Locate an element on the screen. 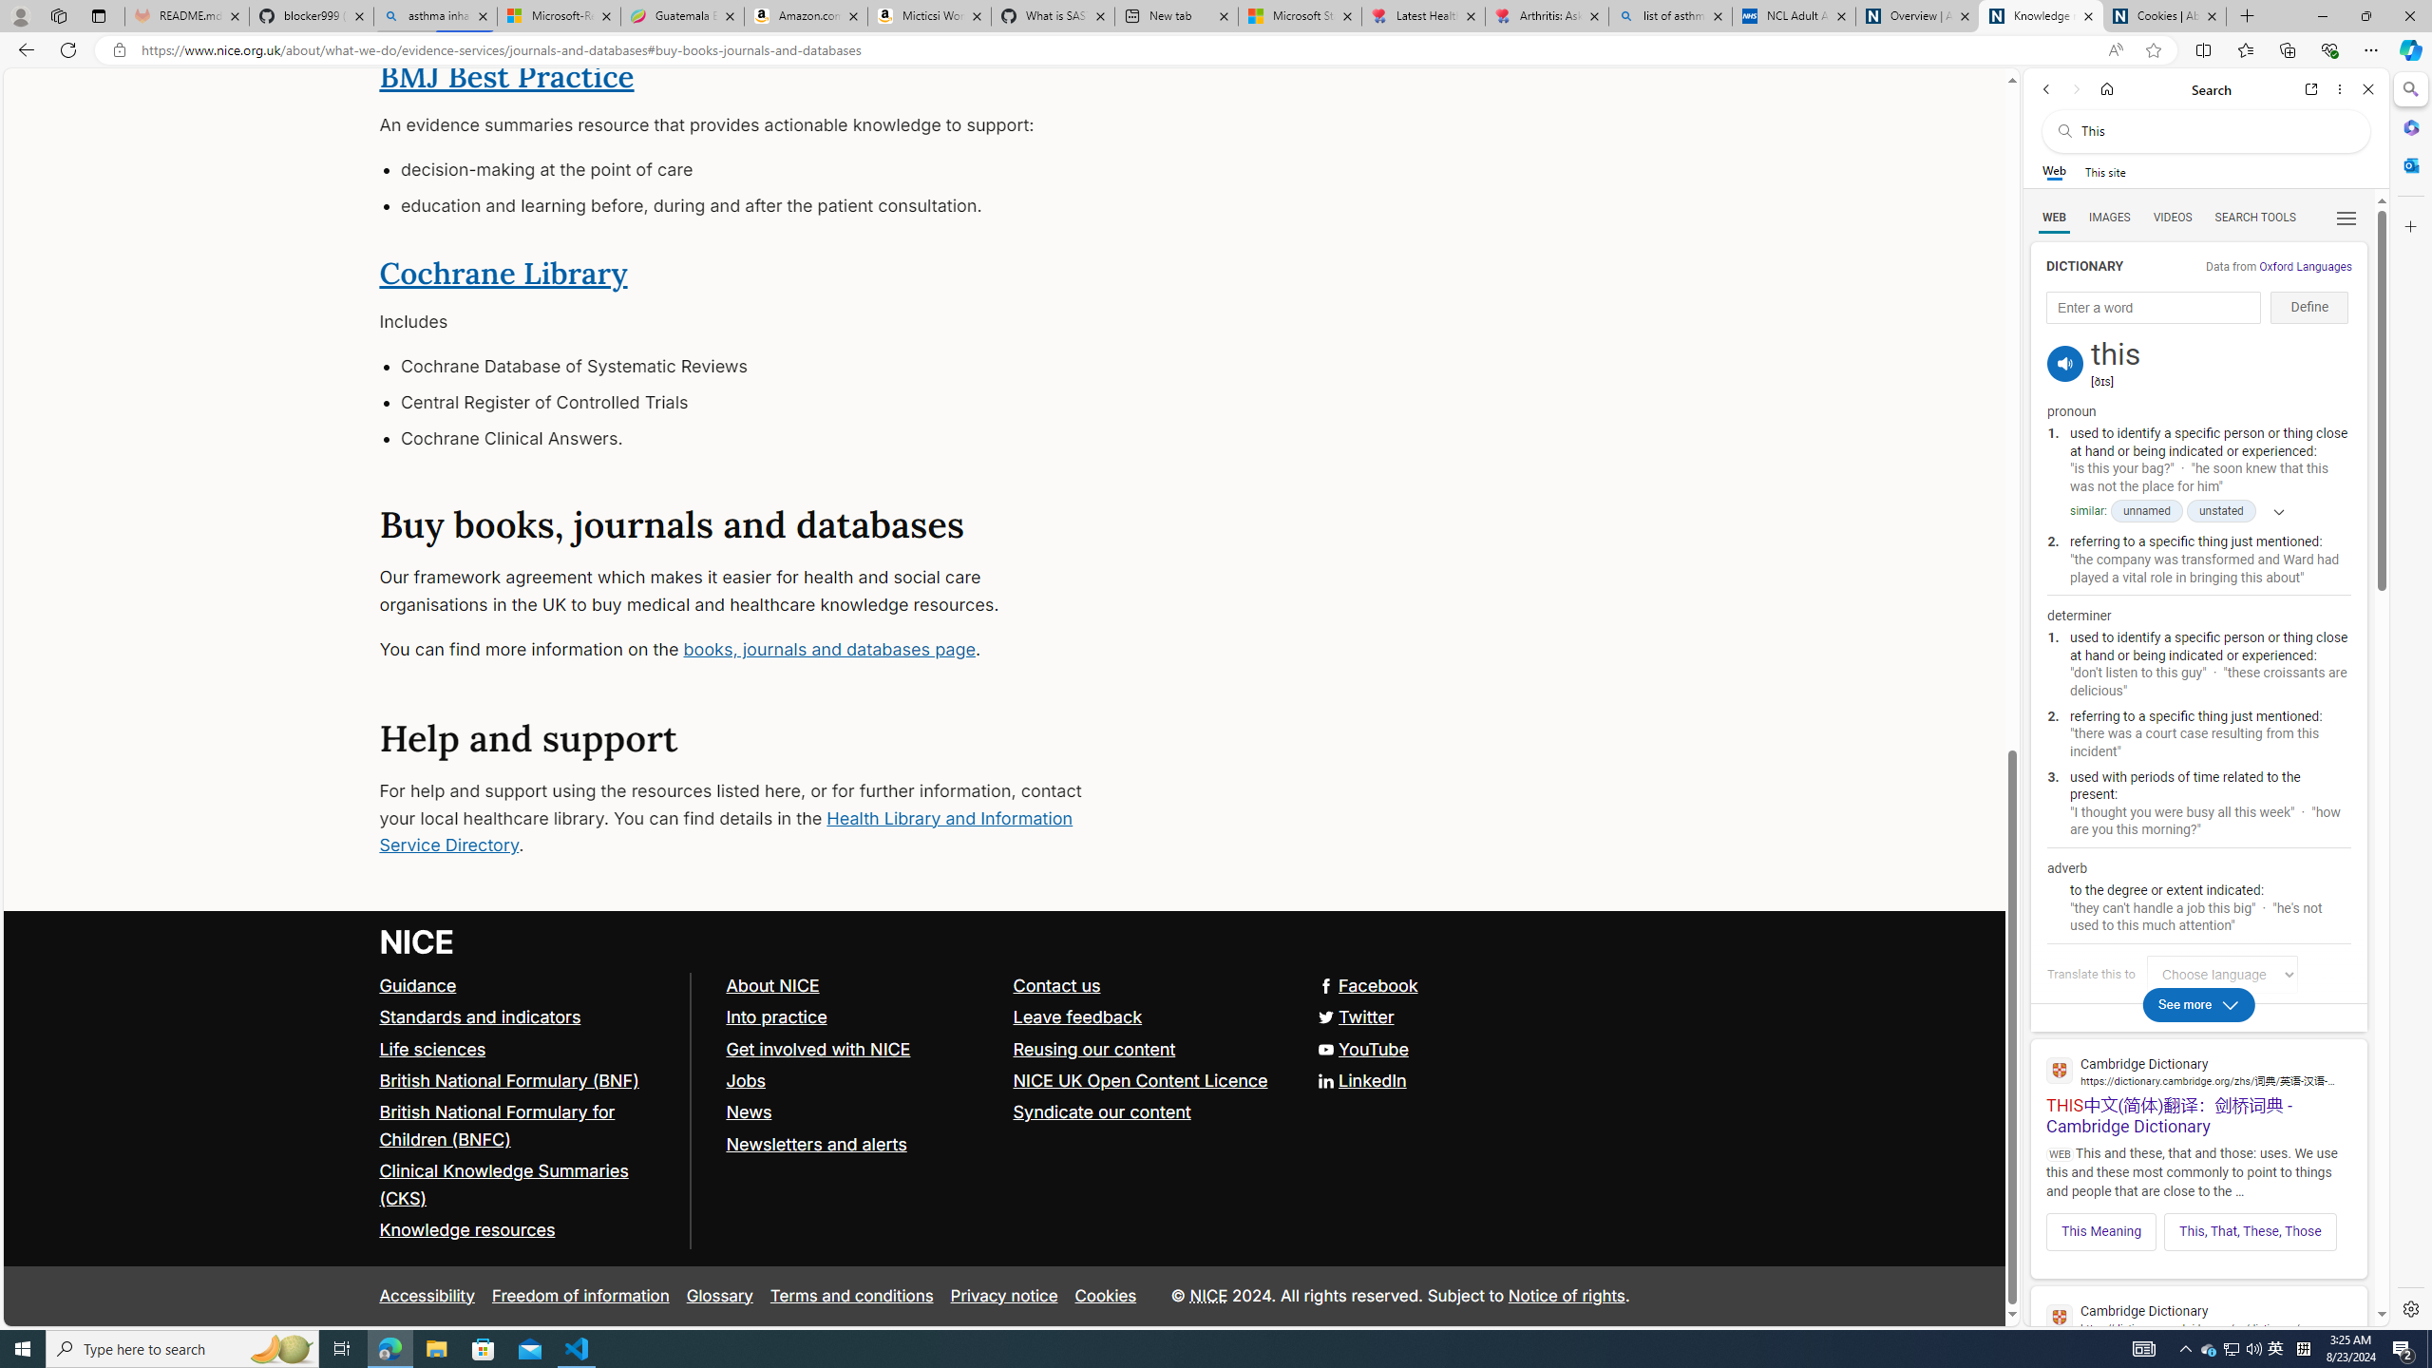 The image size is (2432, 1368). Cochrane Database of Systematic Reviews is located at coordinates (747, 367).